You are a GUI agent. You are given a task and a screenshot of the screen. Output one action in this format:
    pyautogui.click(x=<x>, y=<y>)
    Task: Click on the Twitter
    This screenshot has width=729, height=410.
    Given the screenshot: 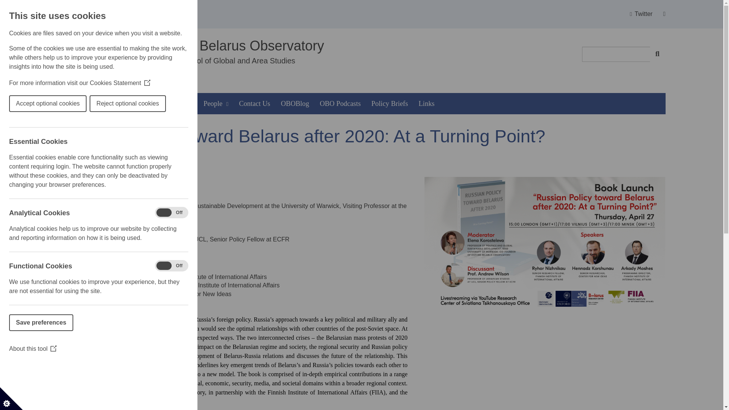 What is the action you would take?
    pyautogui.click(x=641, y=14)
    